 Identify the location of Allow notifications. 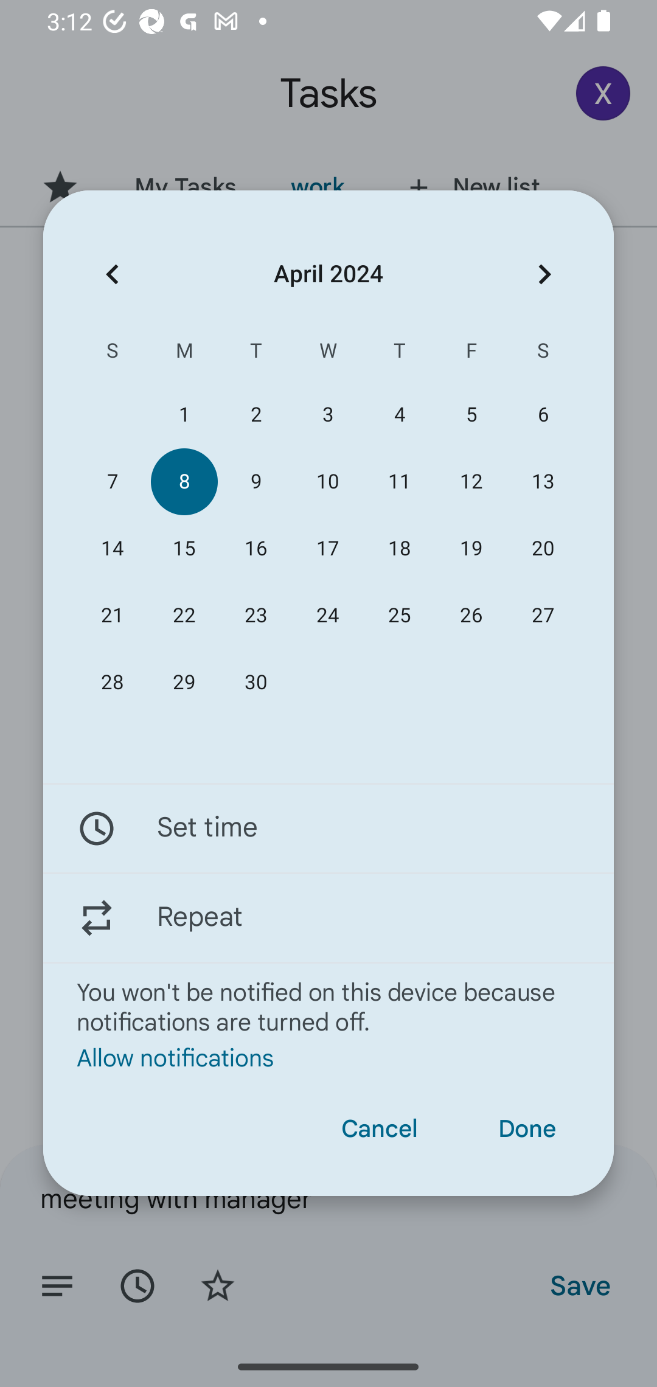
(328, 1057).